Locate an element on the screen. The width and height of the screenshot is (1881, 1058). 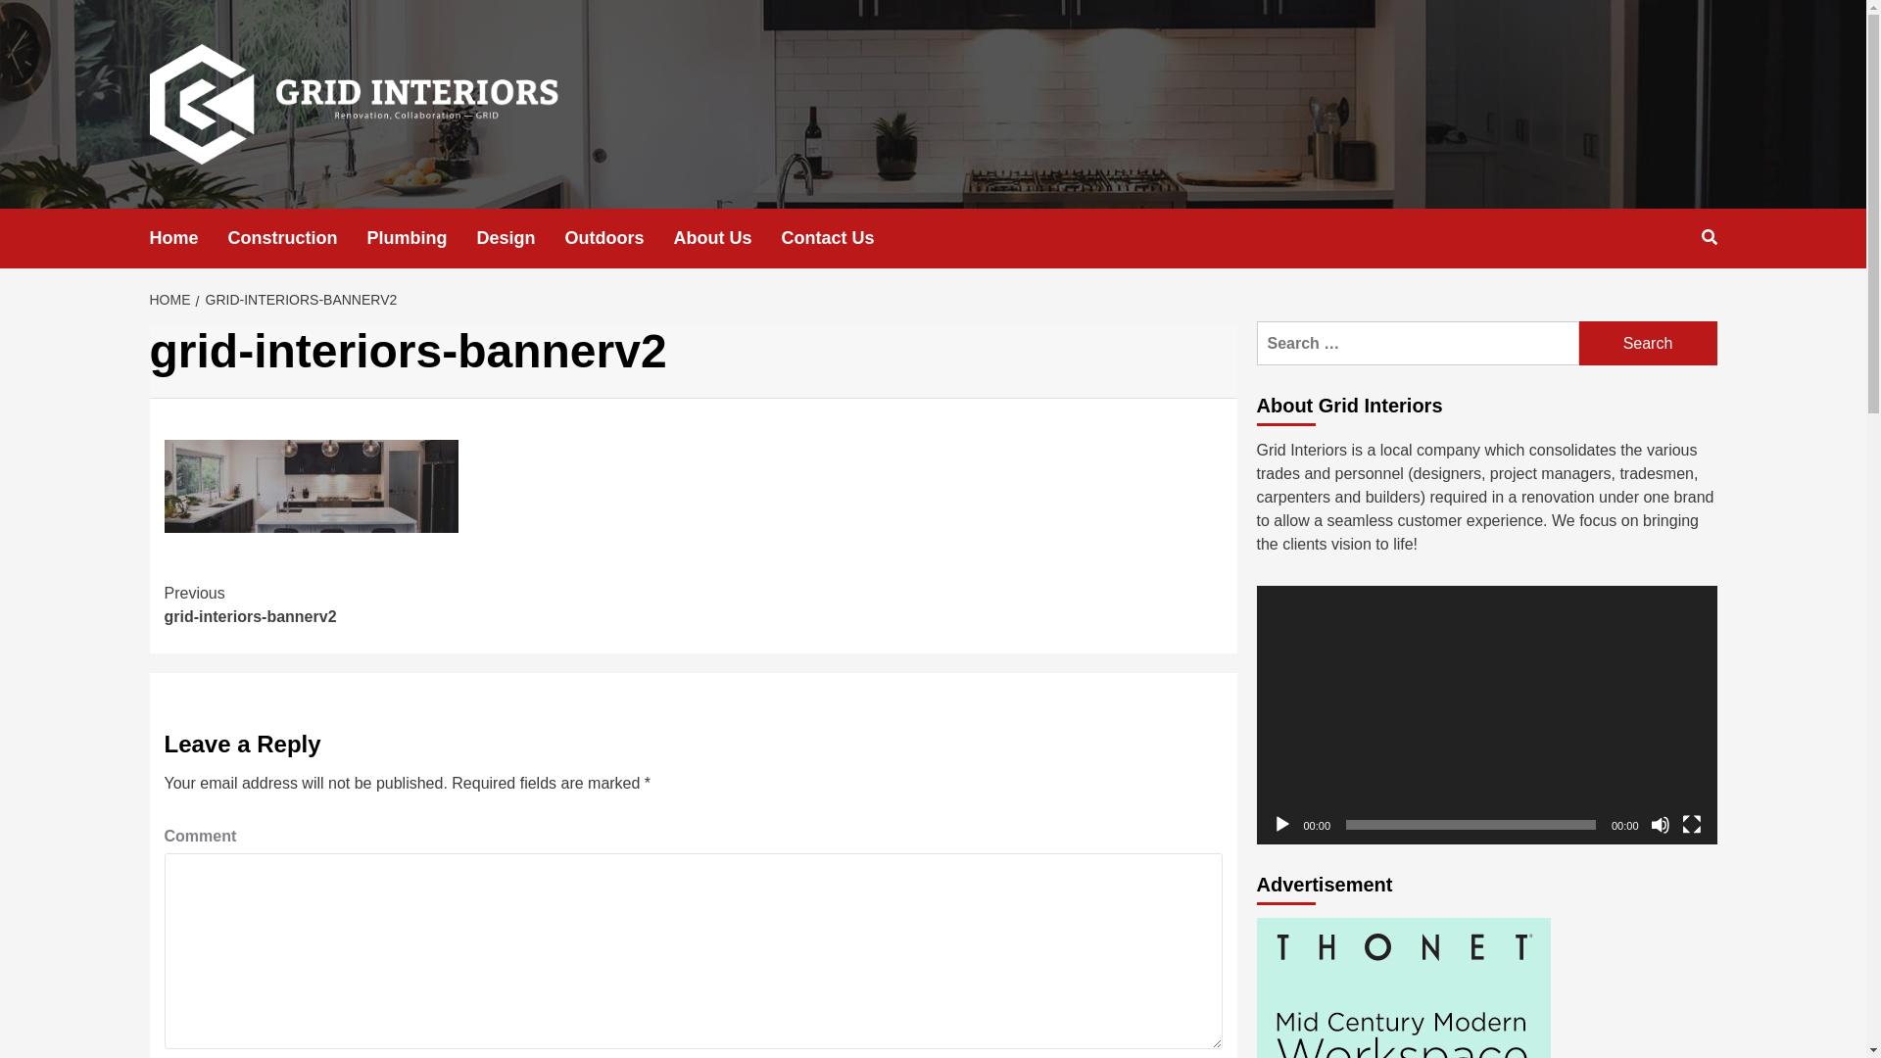
Plumbing is located at coordinates (422, 239).